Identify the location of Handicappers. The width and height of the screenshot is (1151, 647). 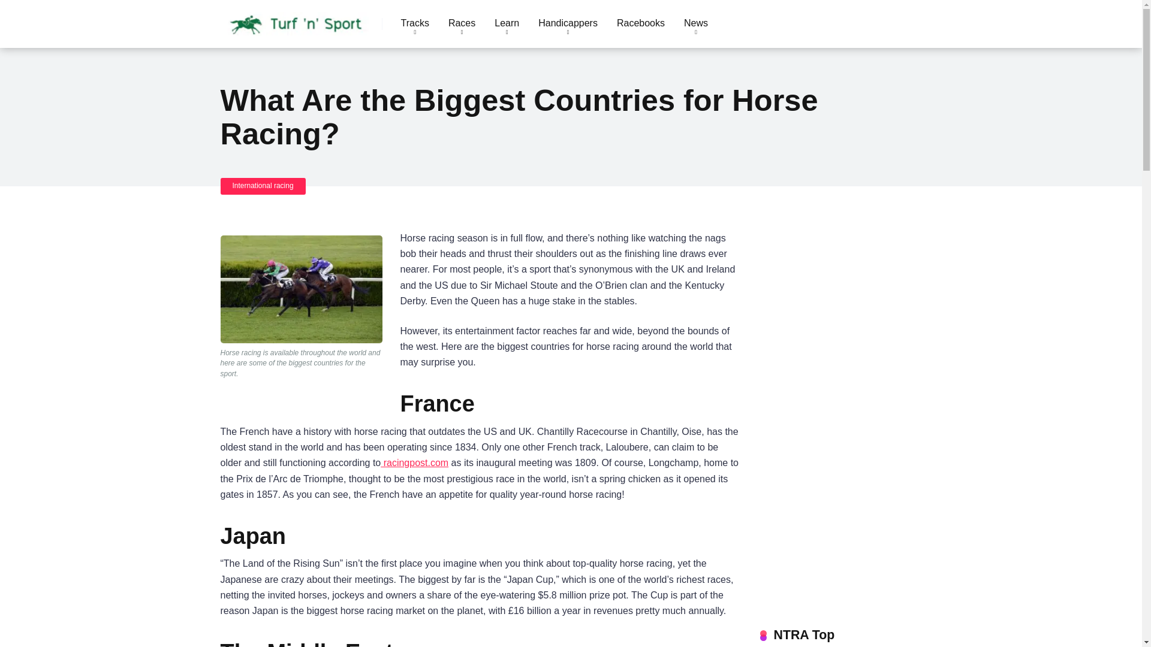
(568, 24).